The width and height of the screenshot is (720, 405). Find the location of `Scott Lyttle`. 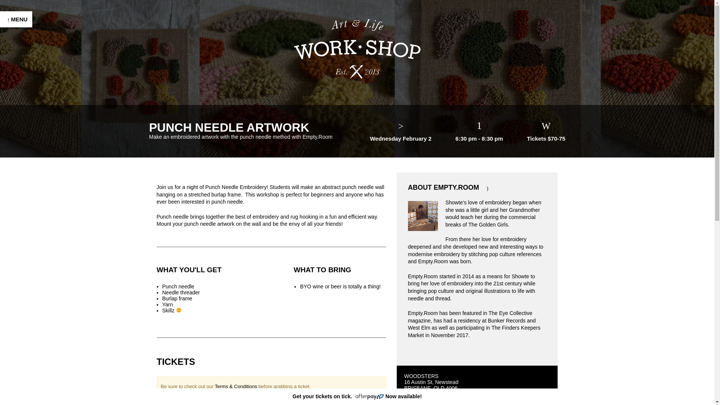

Scott Lyttle is located at coordinates (57, 395).